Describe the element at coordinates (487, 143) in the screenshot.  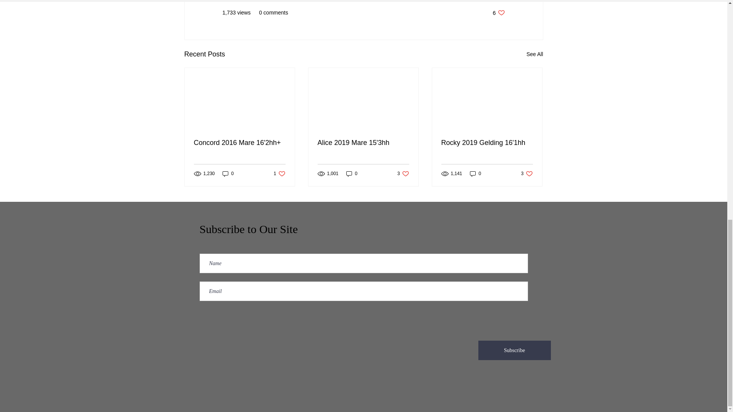
I see `See All` at that location.